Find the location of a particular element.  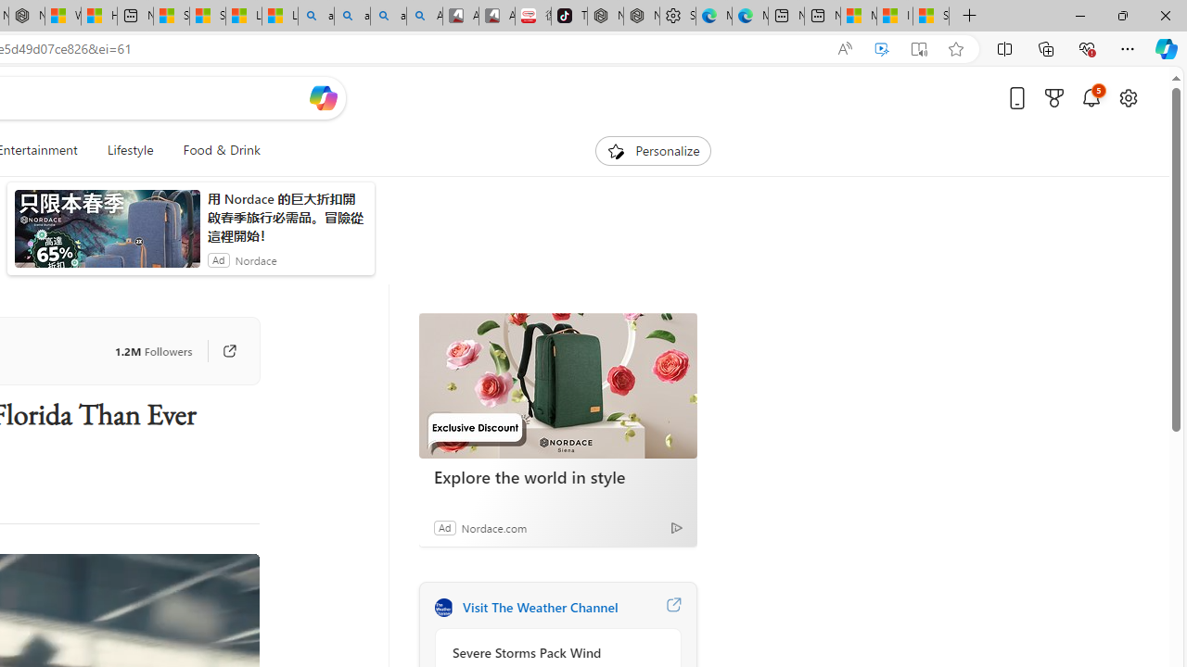

Enhance video is located at coordinates (881, 49).